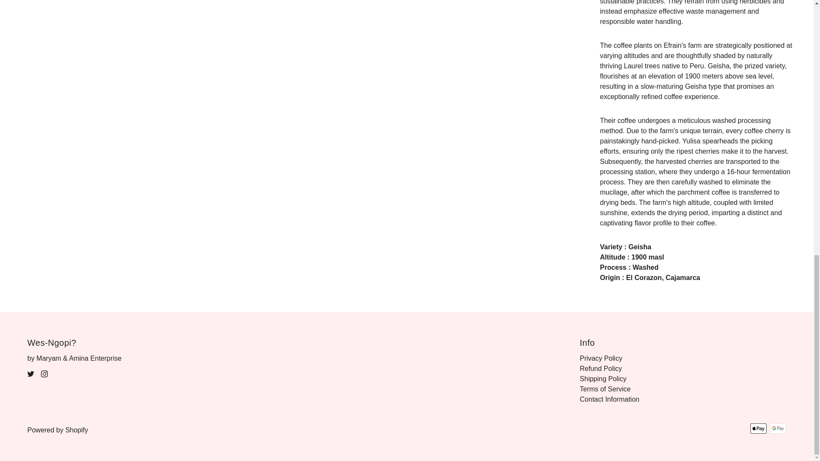 The width and height of the screenshot is (820, 461). I want to click on Shipping Policy, so click(603, 379).